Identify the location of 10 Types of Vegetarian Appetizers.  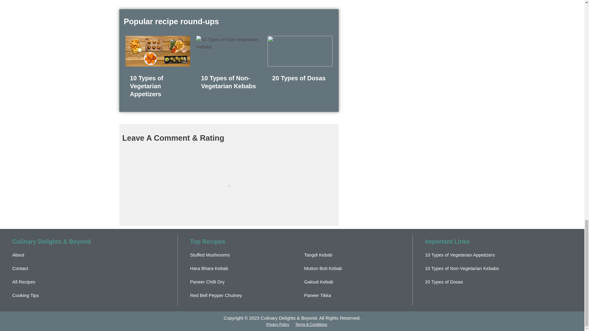
(147, 86).